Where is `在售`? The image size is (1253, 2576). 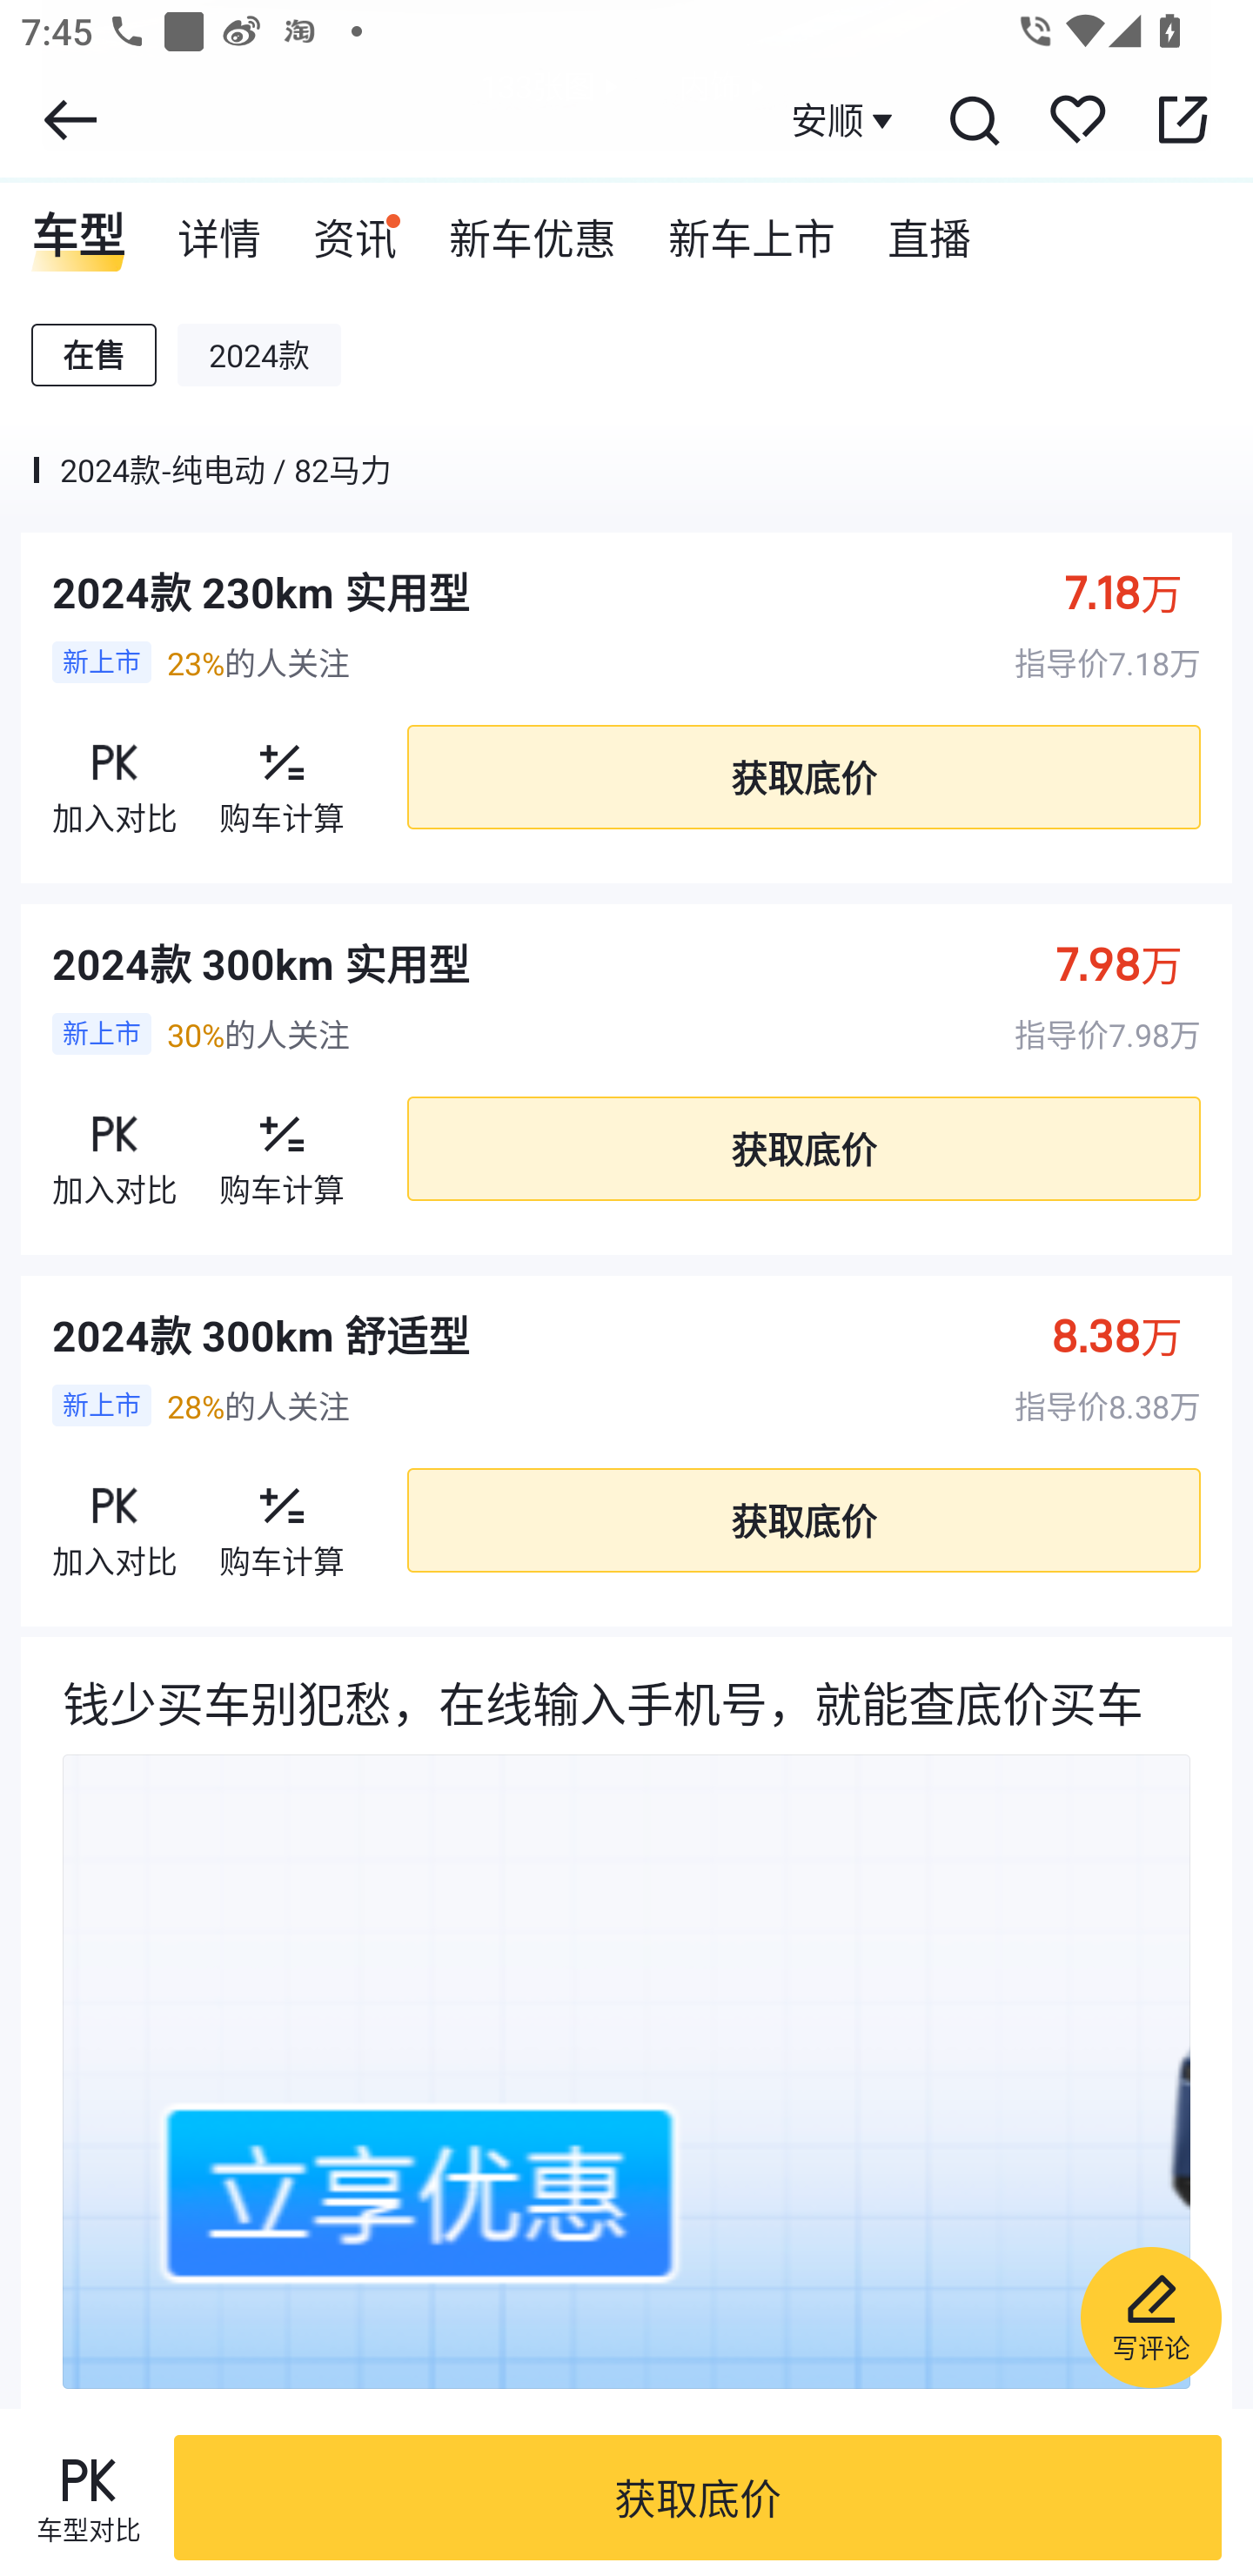 在售 is located at coordinates (94, 355).